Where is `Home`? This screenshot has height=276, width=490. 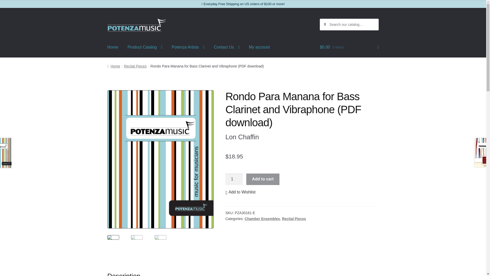
Home is located at coordinates (113, 47).